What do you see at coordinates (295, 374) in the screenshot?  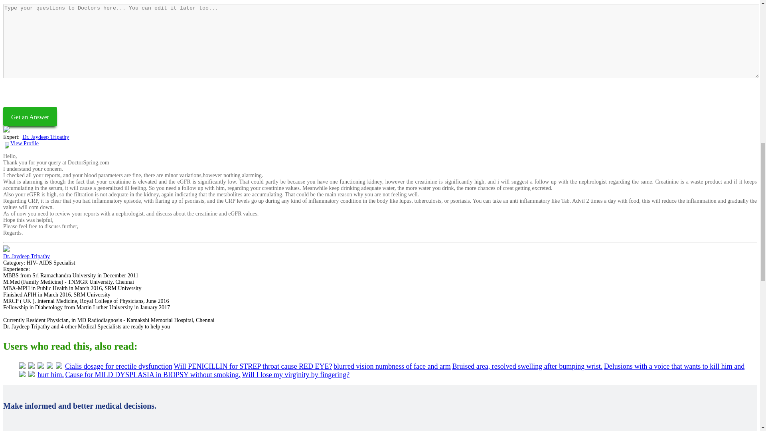 I see `Will I lose my virginity by fingering?` at bounding box center [295, 374].